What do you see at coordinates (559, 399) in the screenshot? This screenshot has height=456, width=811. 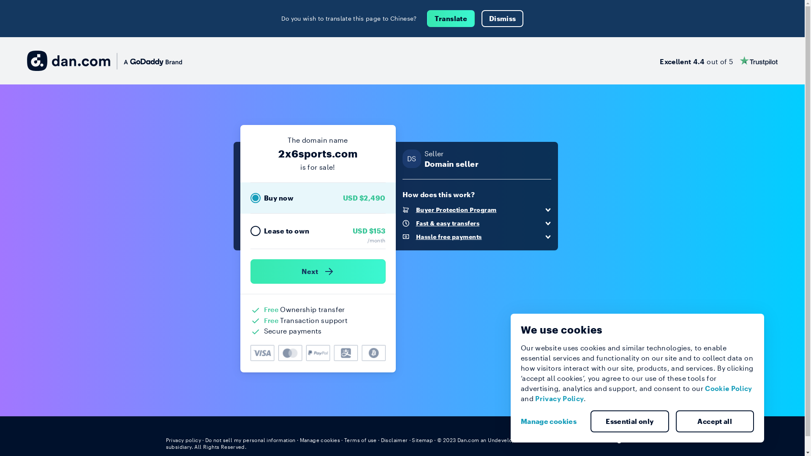 I see `Privacy Policy` at bounding box center [559, 399].